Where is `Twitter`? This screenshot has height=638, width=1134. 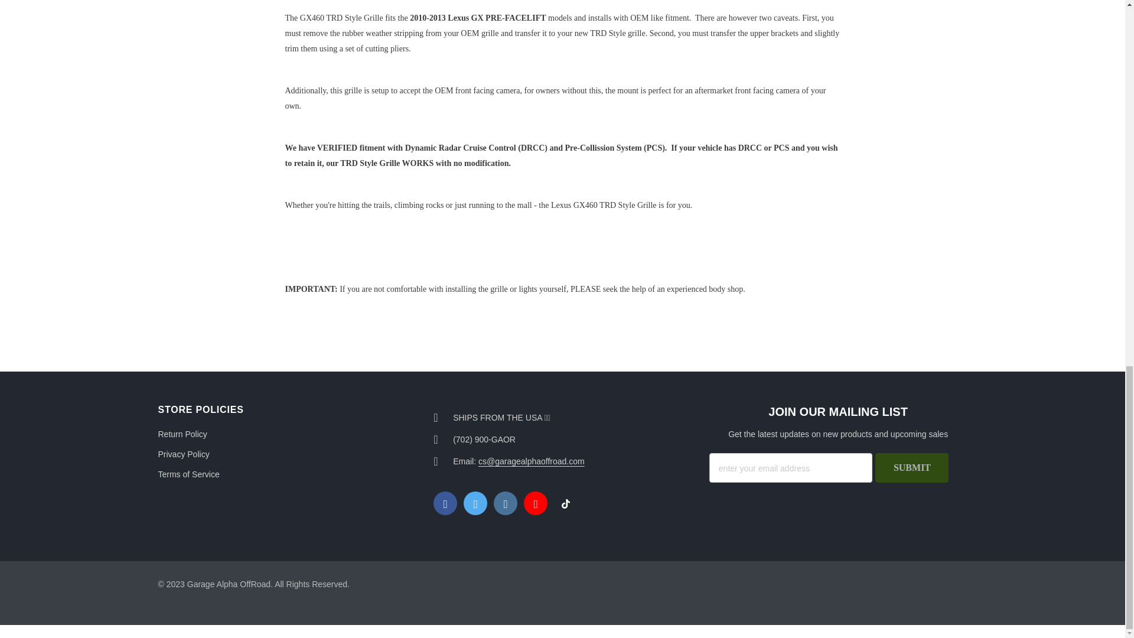 Twitter is located at coordinates (475, 503).